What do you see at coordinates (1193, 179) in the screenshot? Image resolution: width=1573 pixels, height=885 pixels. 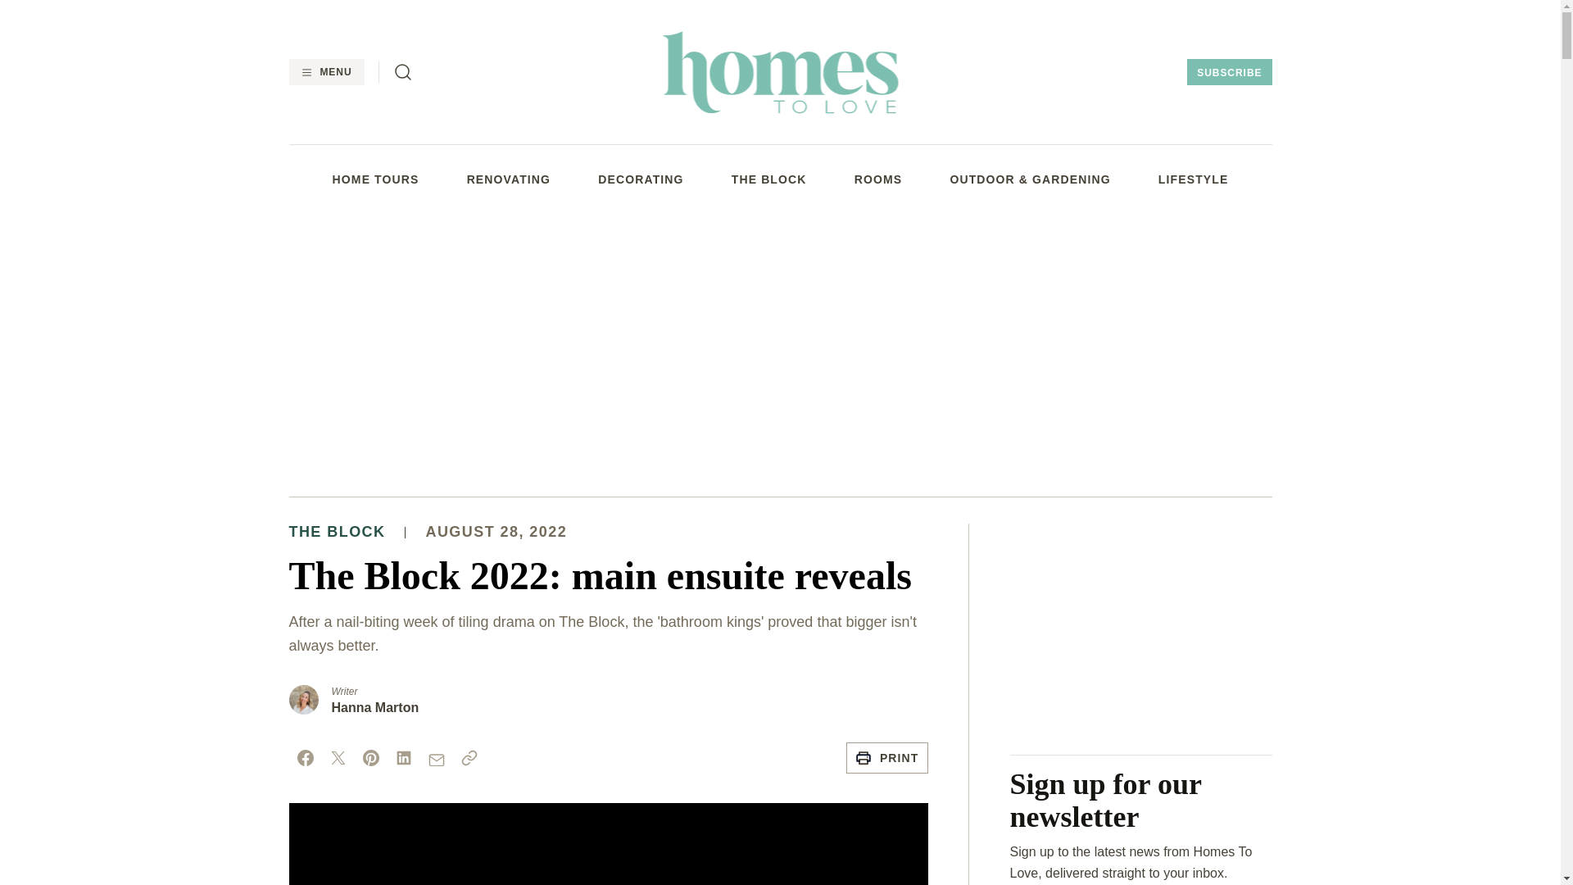 I see `LIFESTYLE` at bounding box center [1193, 179].